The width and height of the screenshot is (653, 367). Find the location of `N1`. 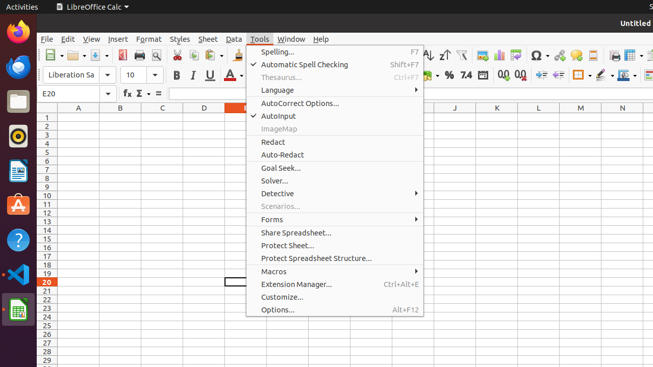

N1 is located at coordinates (622, 117).